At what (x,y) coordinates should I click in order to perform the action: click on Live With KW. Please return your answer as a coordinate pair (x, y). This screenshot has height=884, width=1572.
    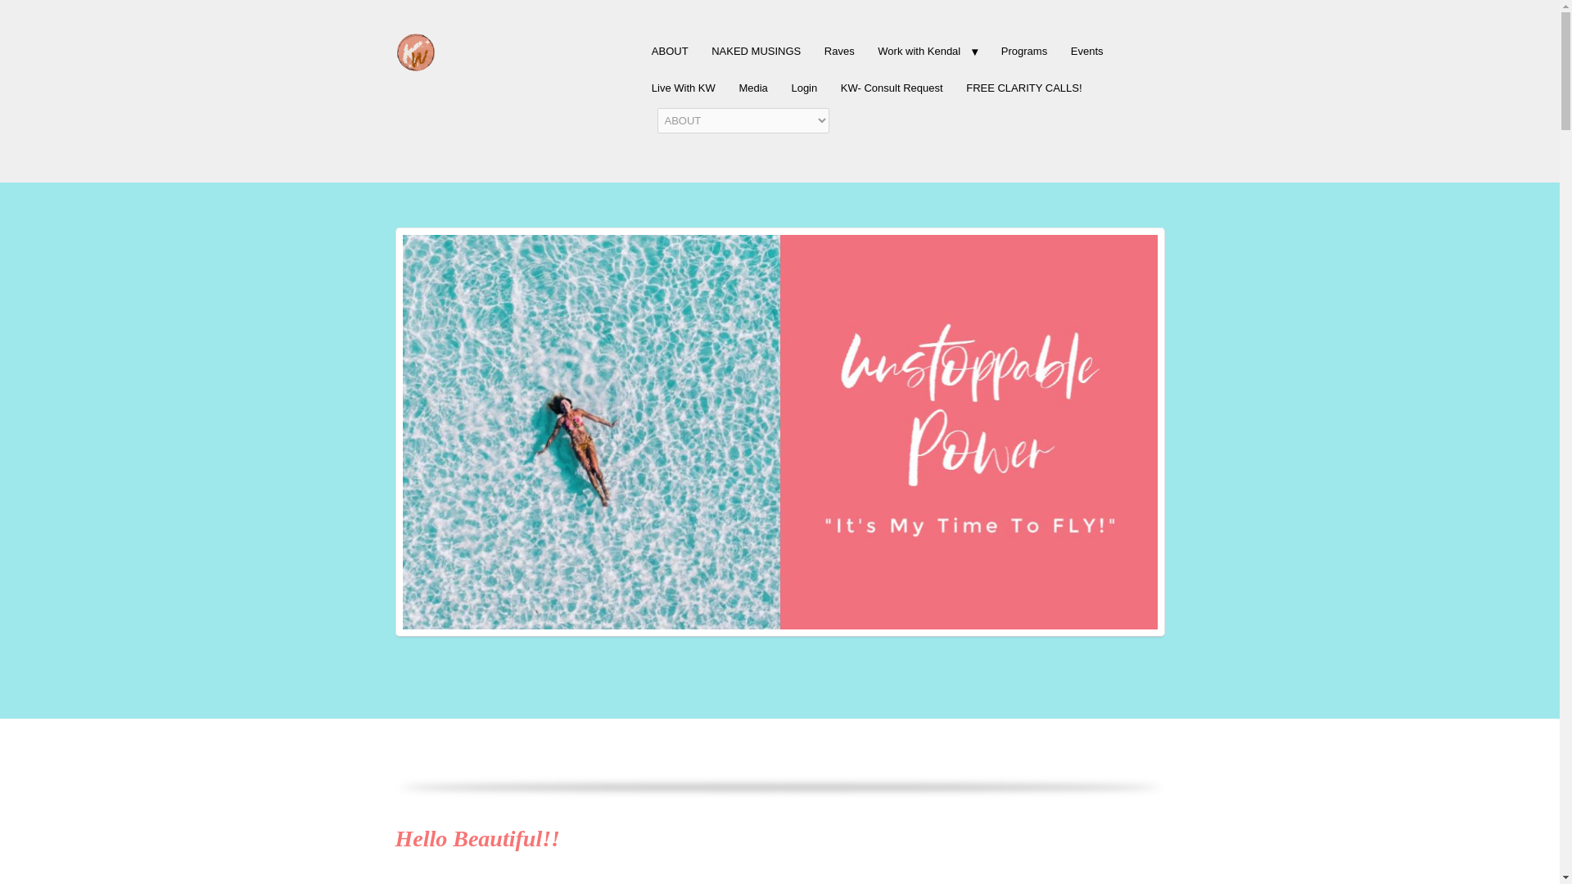
    Looking at the image, I should click on (683, 88).